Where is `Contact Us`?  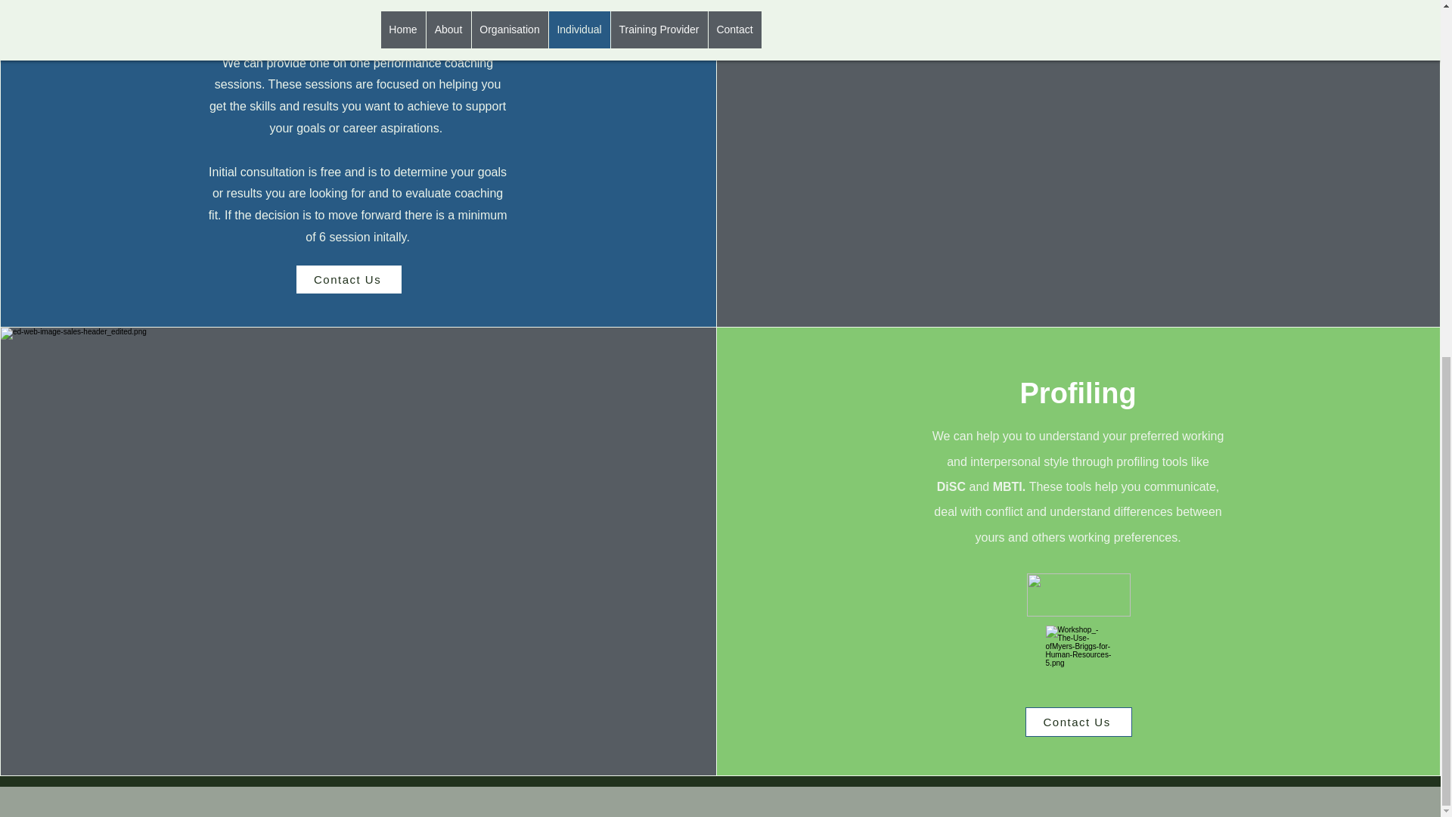
Contact Us is located at coordinates (349, 278).